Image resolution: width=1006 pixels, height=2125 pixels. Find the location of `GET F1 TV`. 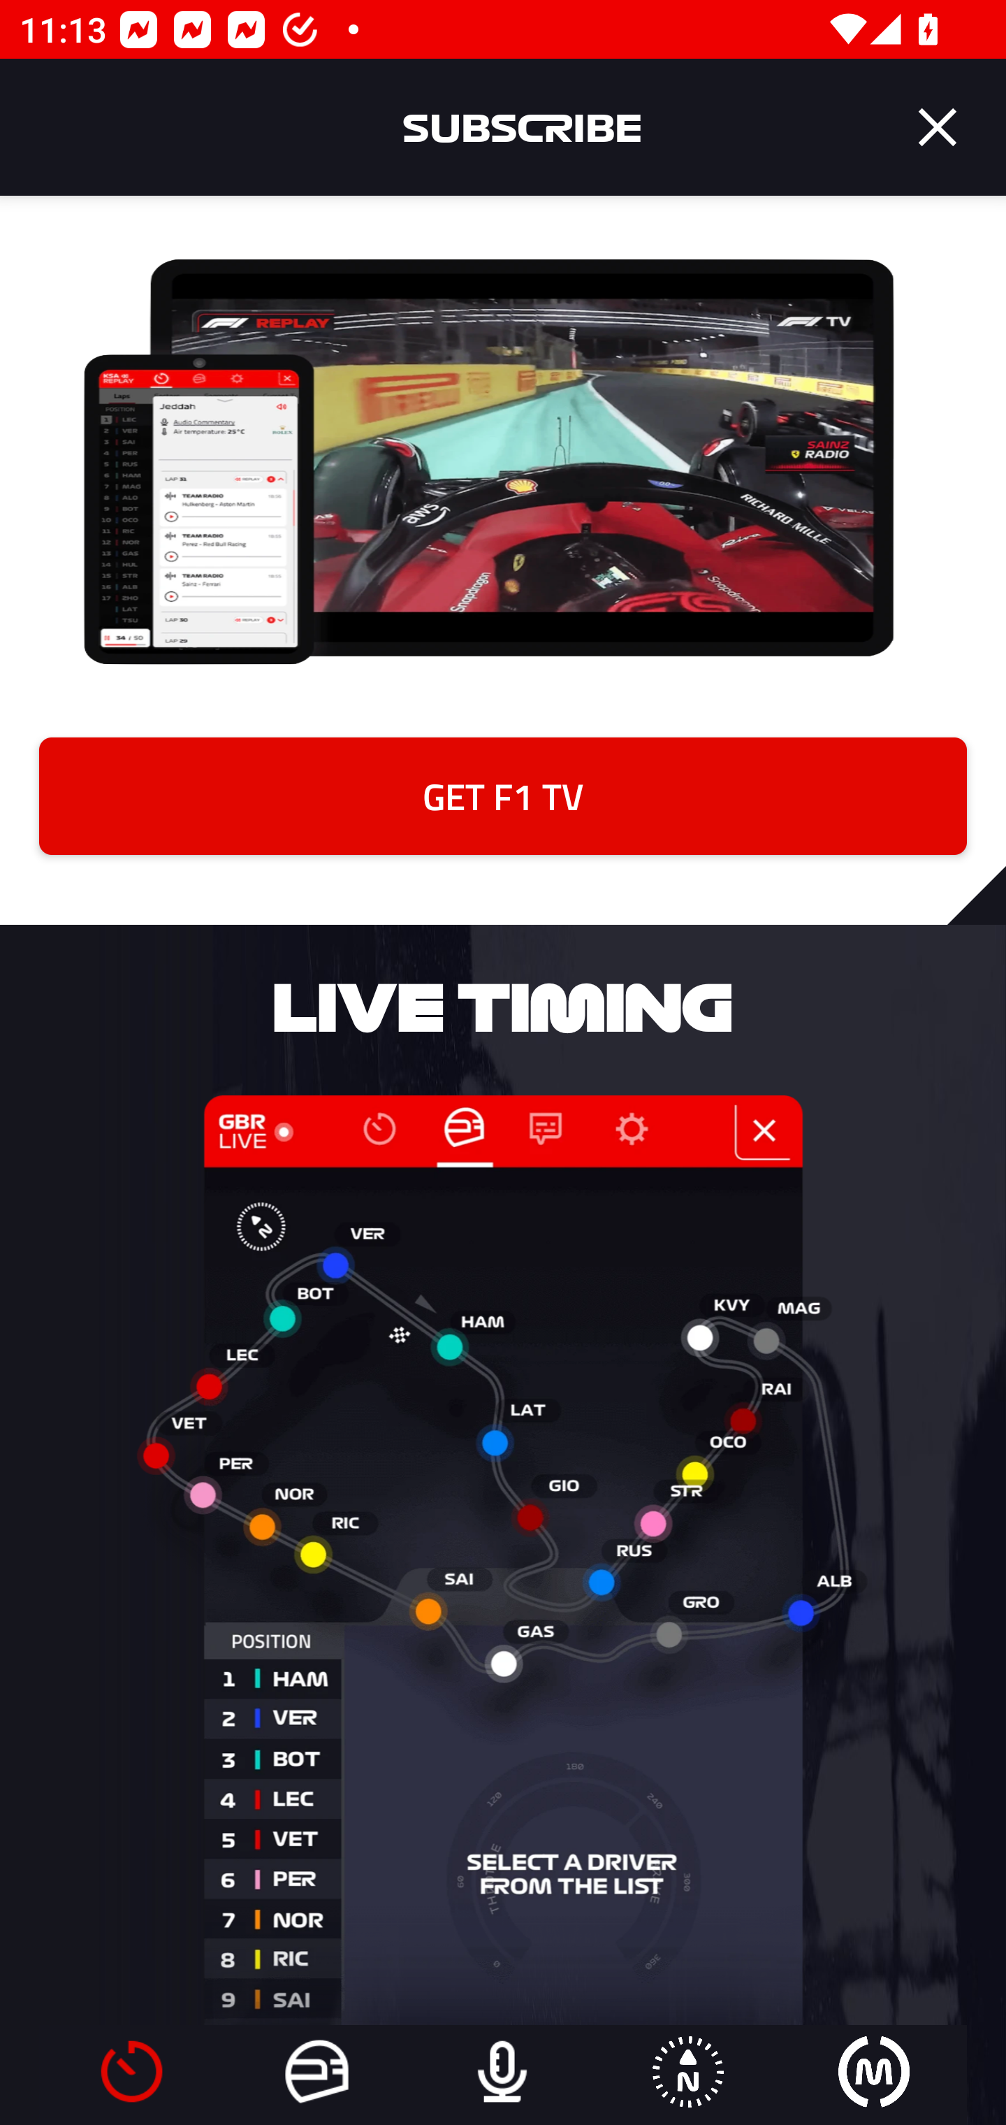

GET F1 TV is located at coordinates (503, 795).